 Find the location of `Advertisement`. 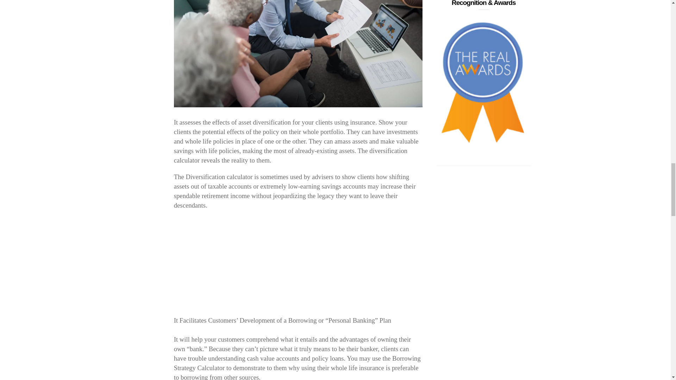

Advertisement is located at coordinates (298, 266).